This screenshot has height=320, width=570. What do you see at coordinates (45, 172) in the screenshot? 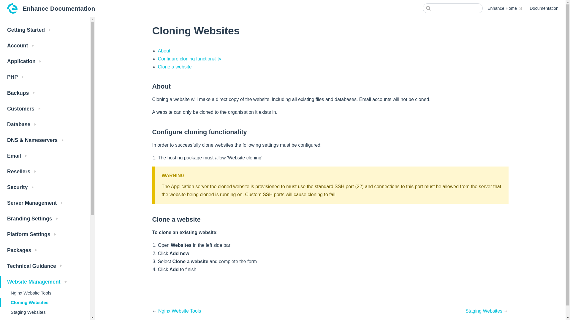
I see `Resellers` at bounding box center [45, 172].